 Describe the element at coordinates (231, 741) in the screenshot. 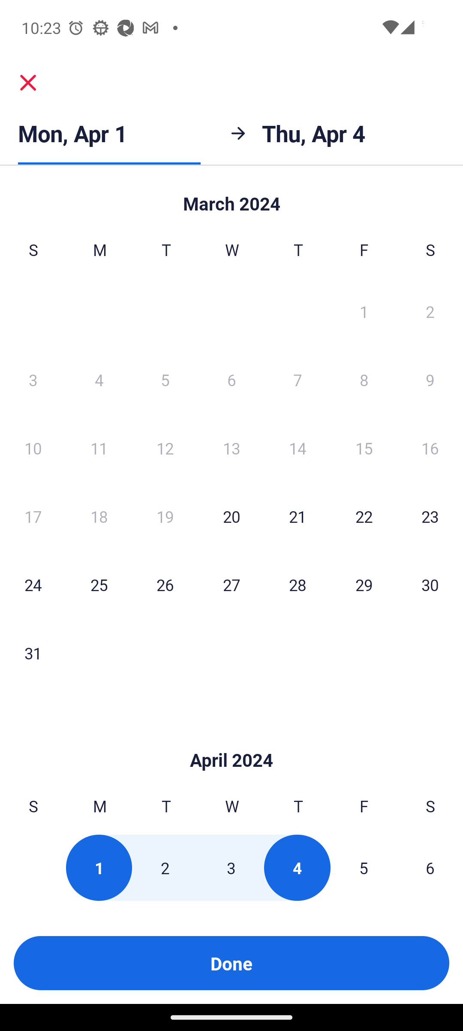

I see `Skip to Done` at that location.